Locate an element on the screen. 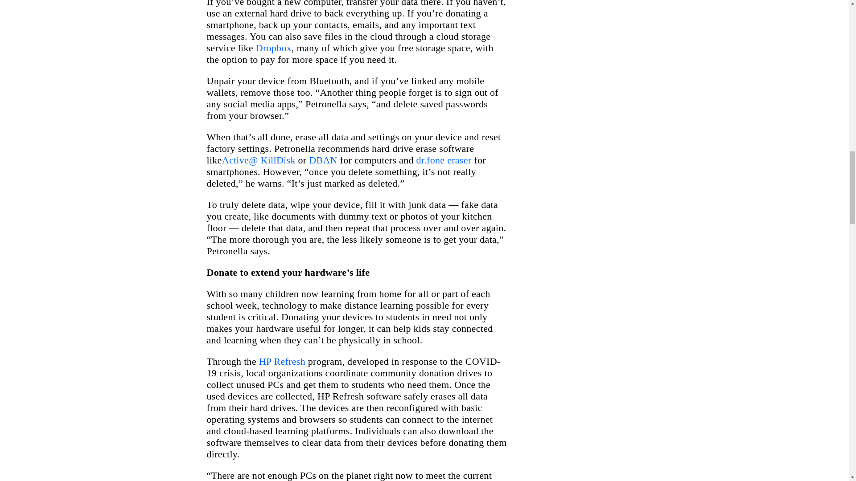 The height and width of the screenshot is (481, 856). Dropbox is located at coordinates (274, 48).